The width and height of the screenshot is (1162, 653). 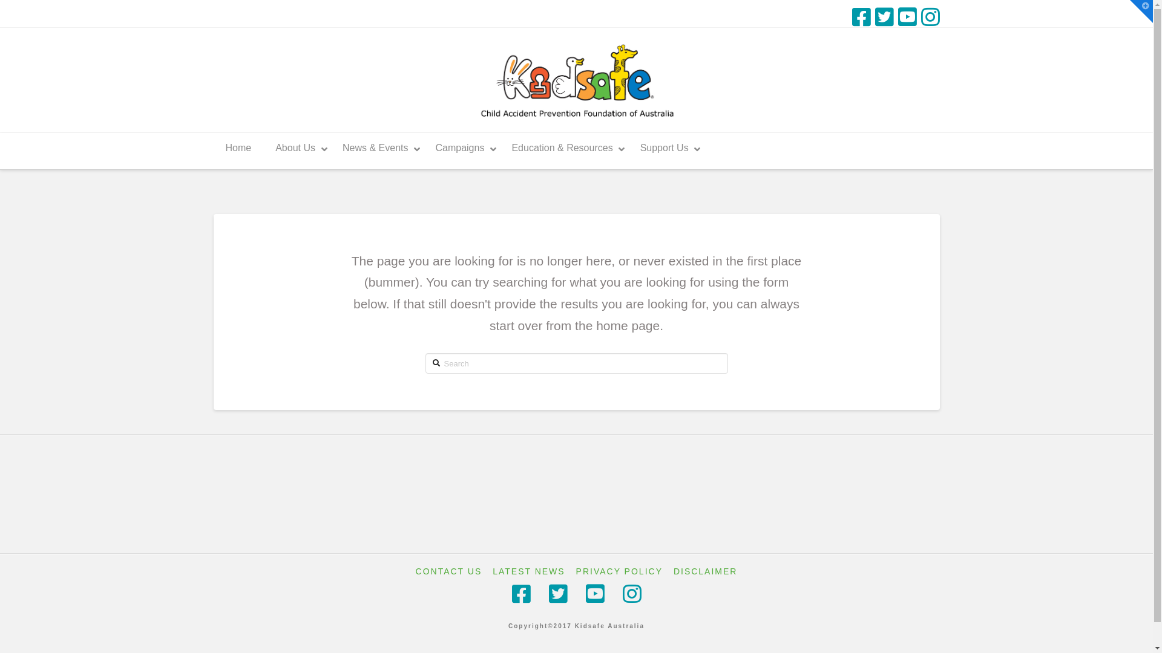 What do you see at coordinates (238, 149) in the screenshot?
I see `Home` at bounding box center [238, 149].